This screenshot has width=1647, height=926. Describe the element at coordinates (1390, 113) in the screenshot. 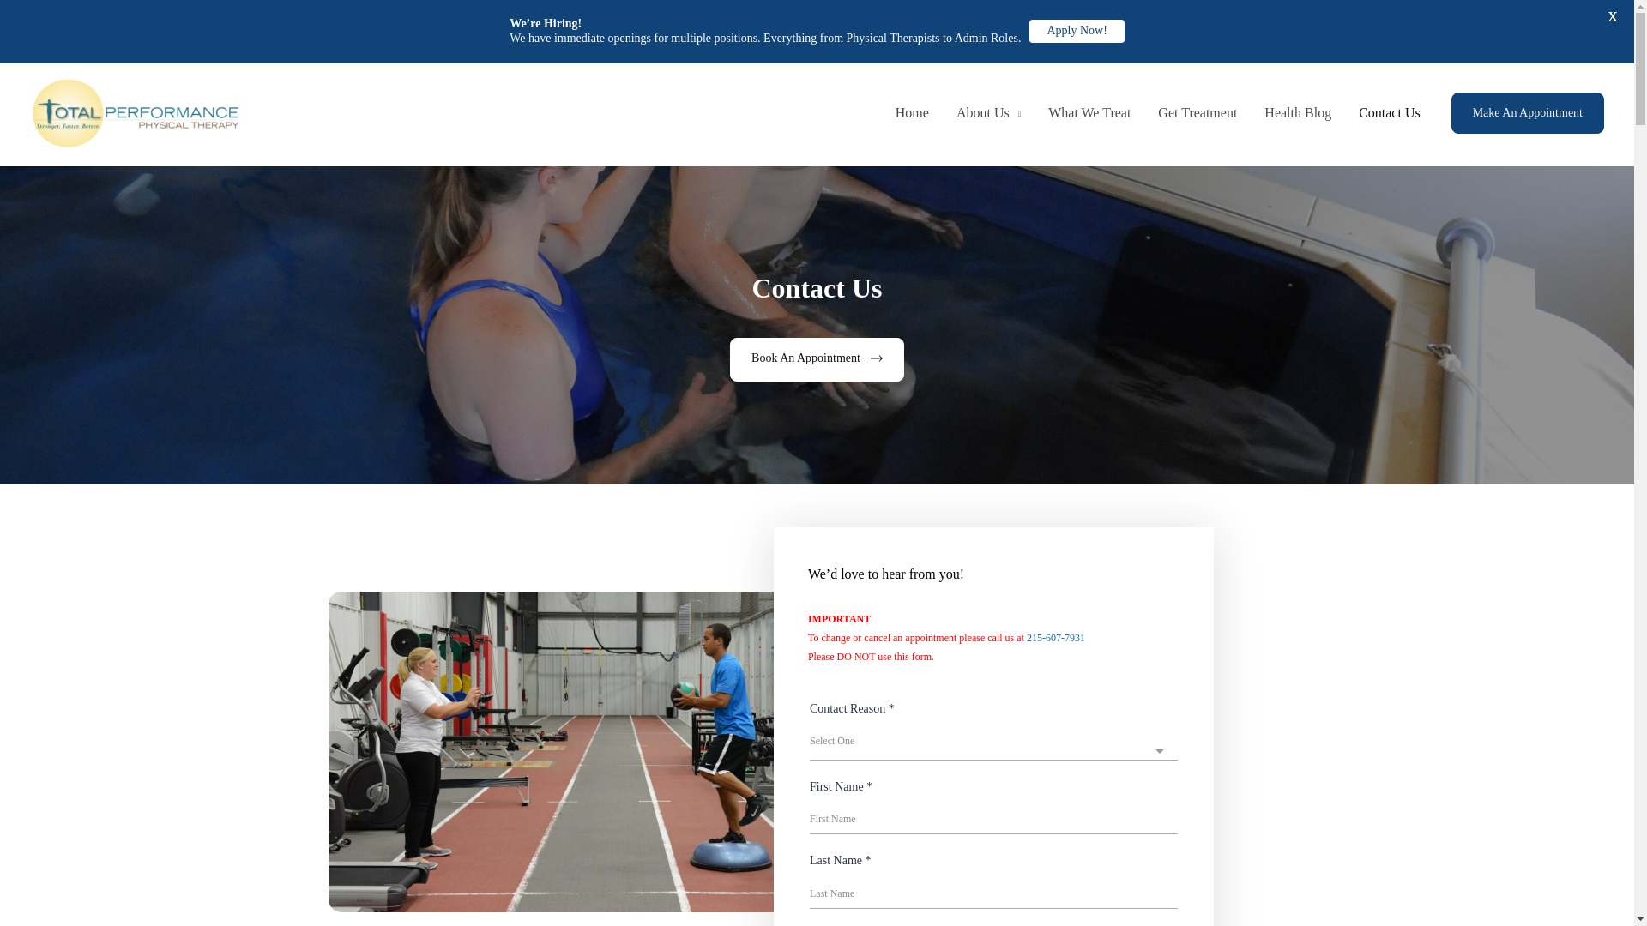

I see `Contact Us` at that location.